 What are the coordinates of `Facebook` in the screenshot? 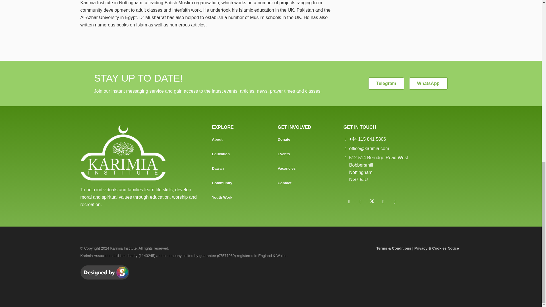 It's located at (361, 202).